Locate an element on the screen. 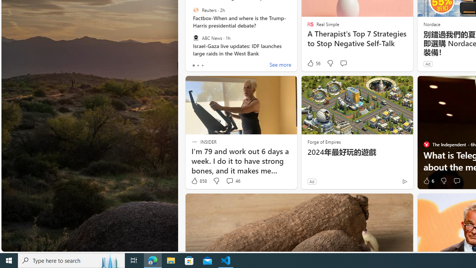 The image size is (476, 268). Reuters is located at coordinates (196, 10).